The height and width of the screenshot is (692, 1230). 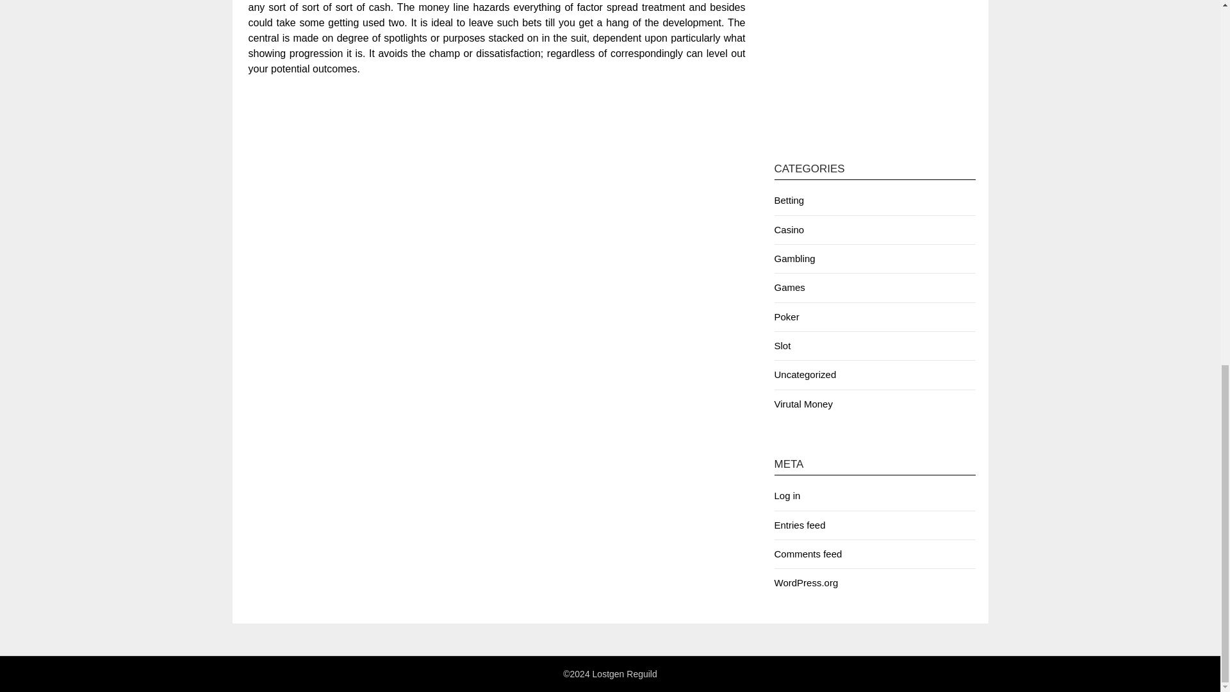 What do you see at coordinates (805, 582) in the screenshot?
I see `WordPress.org` at bounding box center [805, 582].